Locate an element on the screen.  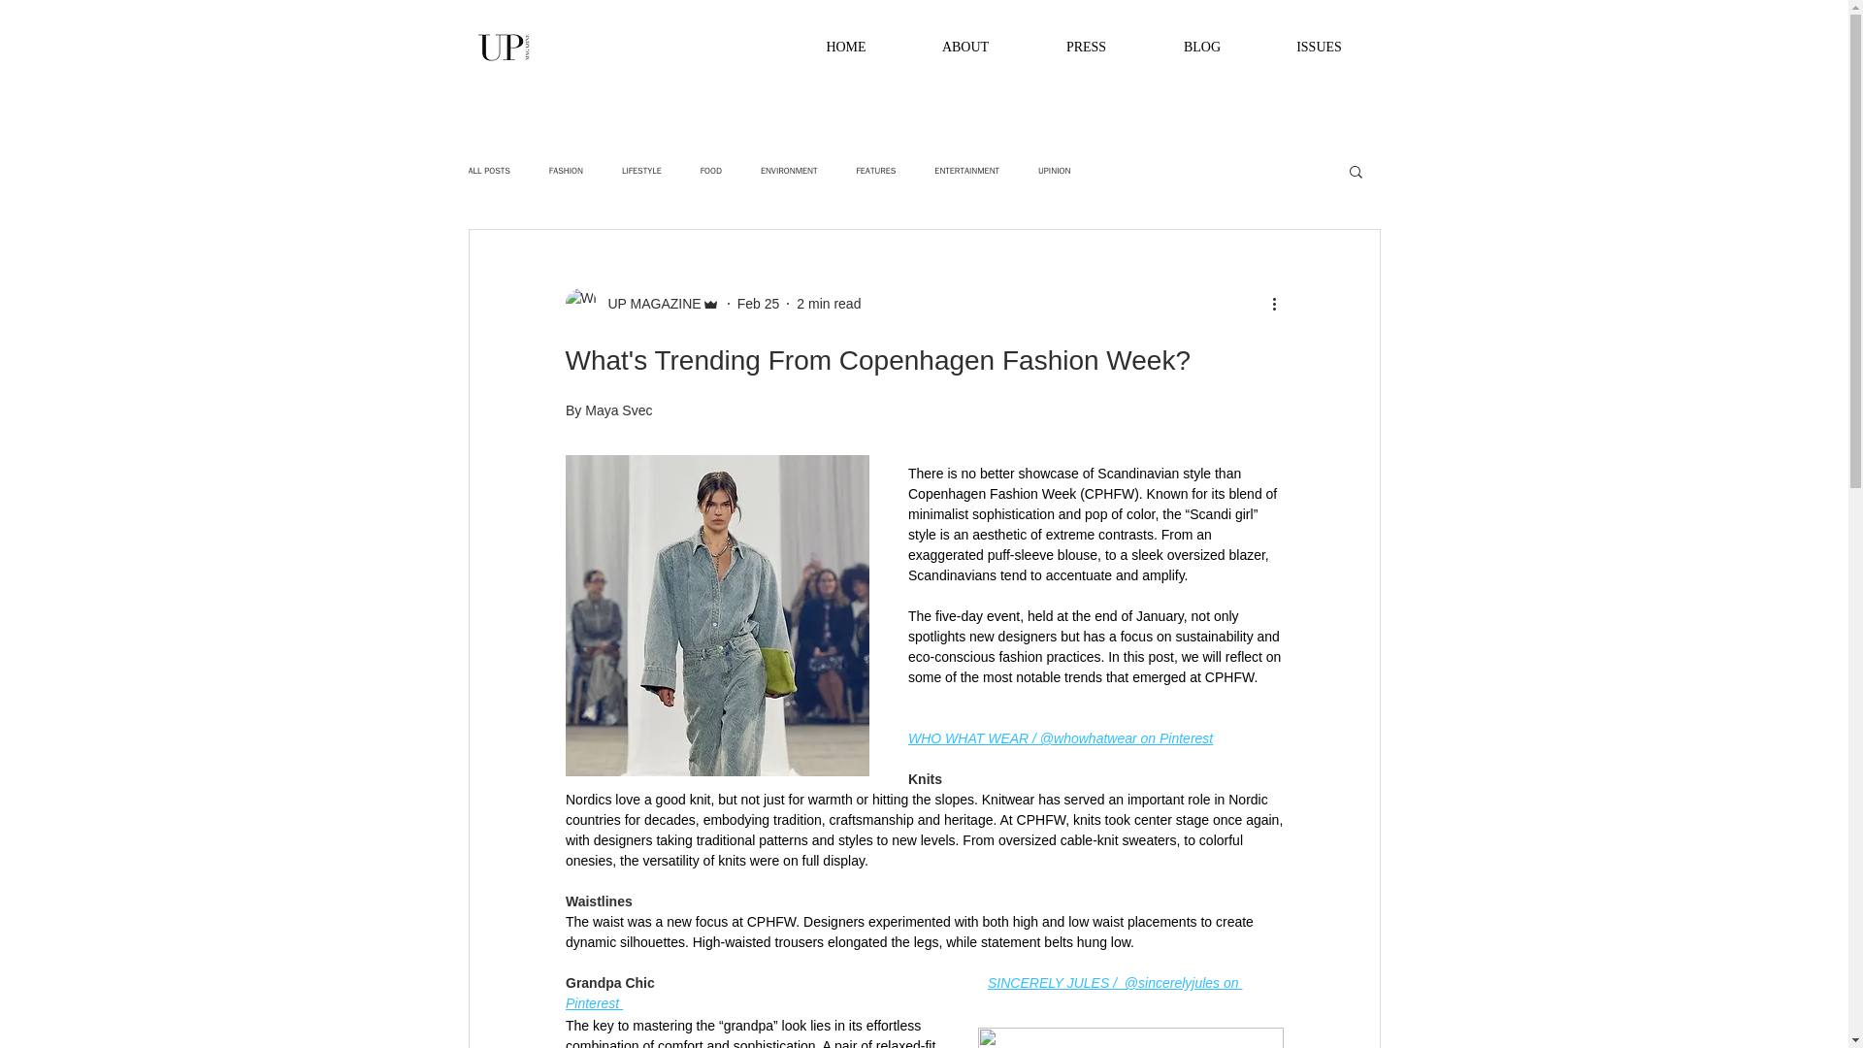
UP MAGAZINE is located at coordinates (648, 303).